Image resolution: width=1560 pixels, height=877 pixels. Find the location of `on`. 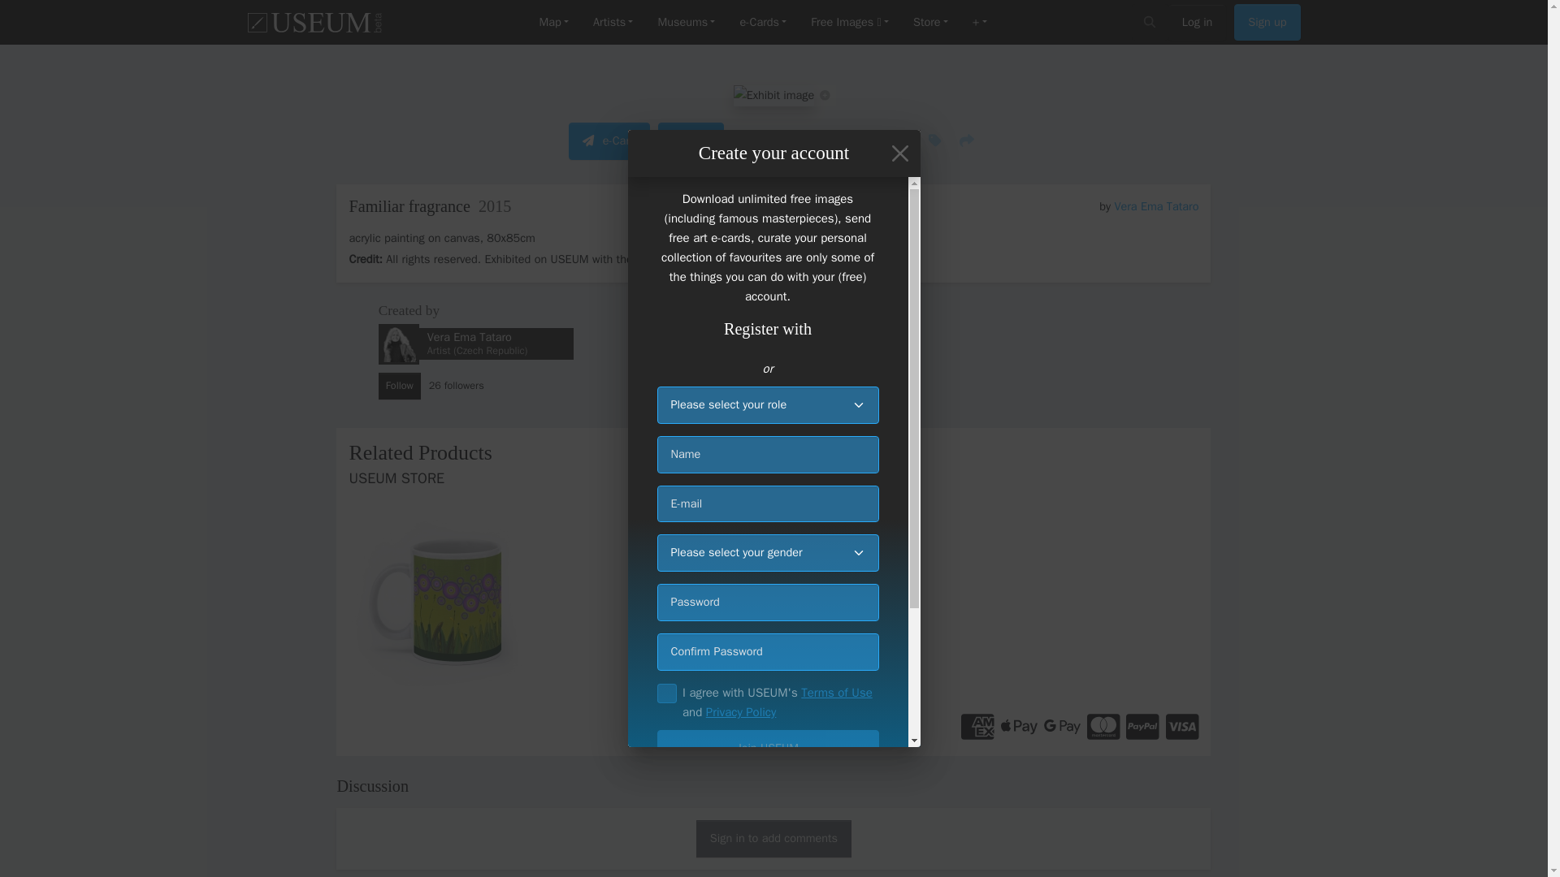

on is located at coordinates (666, 693).